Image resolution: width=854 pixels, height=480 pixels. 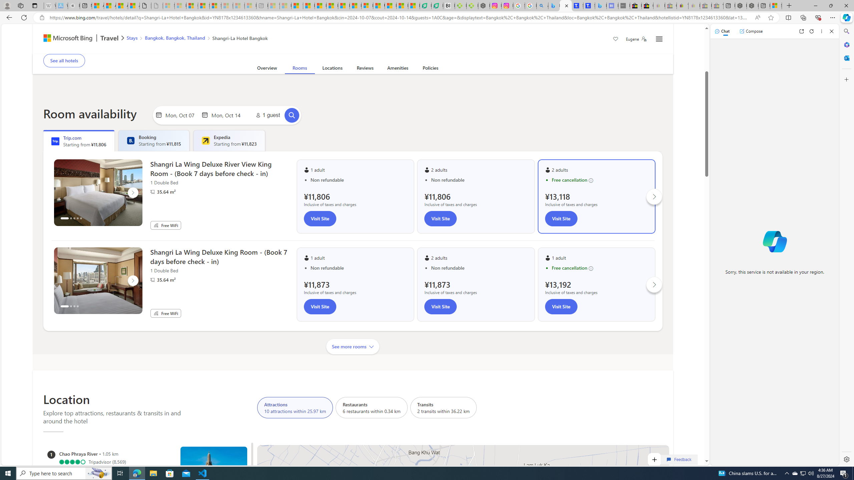 I want to click on Class: trvl-hub-header stickyheader, so click(x=353, y=39).